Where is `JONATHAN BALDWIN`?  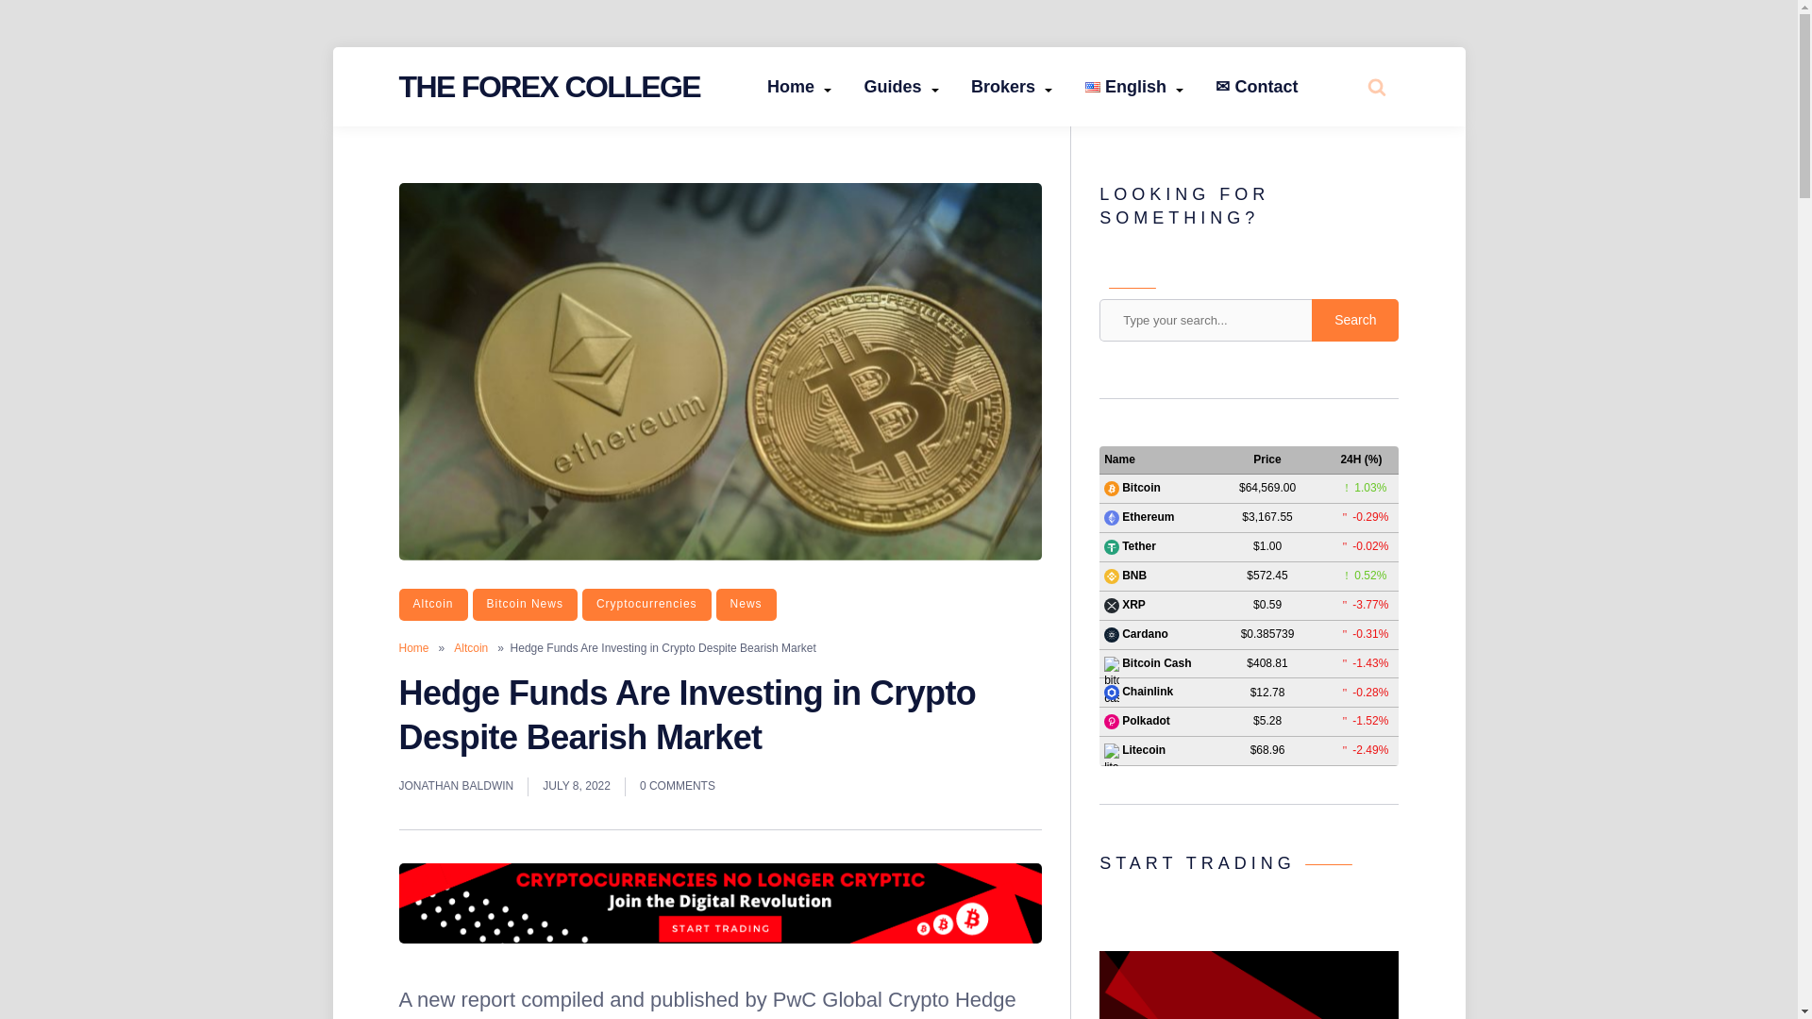
JONATHAN BALDWIN is located at coordinates (455, 787).